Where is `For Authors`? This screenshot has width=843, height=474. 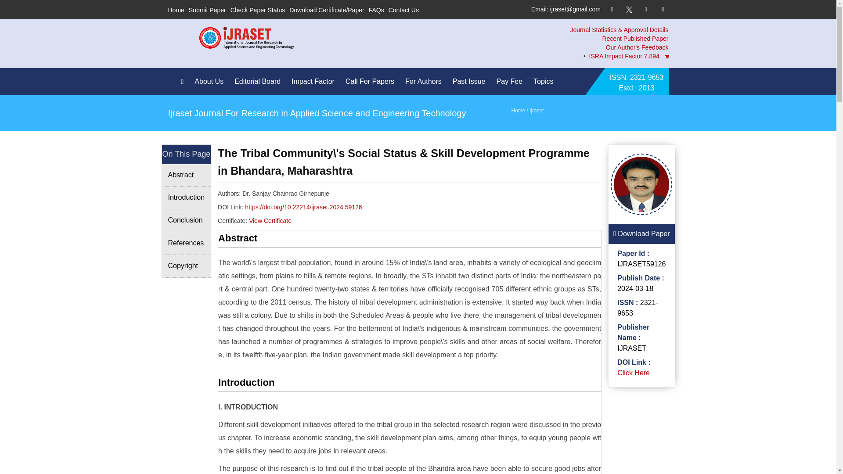 For Authors is located at coordinates (425, 82).